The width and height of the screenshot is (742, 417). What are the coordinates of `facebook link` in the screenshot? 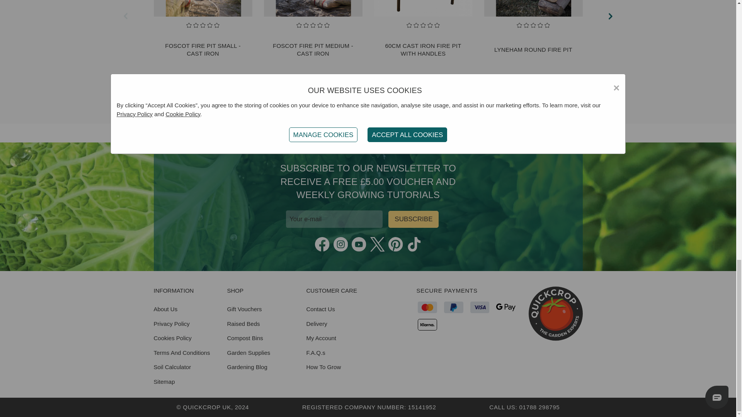 It's located at (322, 244).